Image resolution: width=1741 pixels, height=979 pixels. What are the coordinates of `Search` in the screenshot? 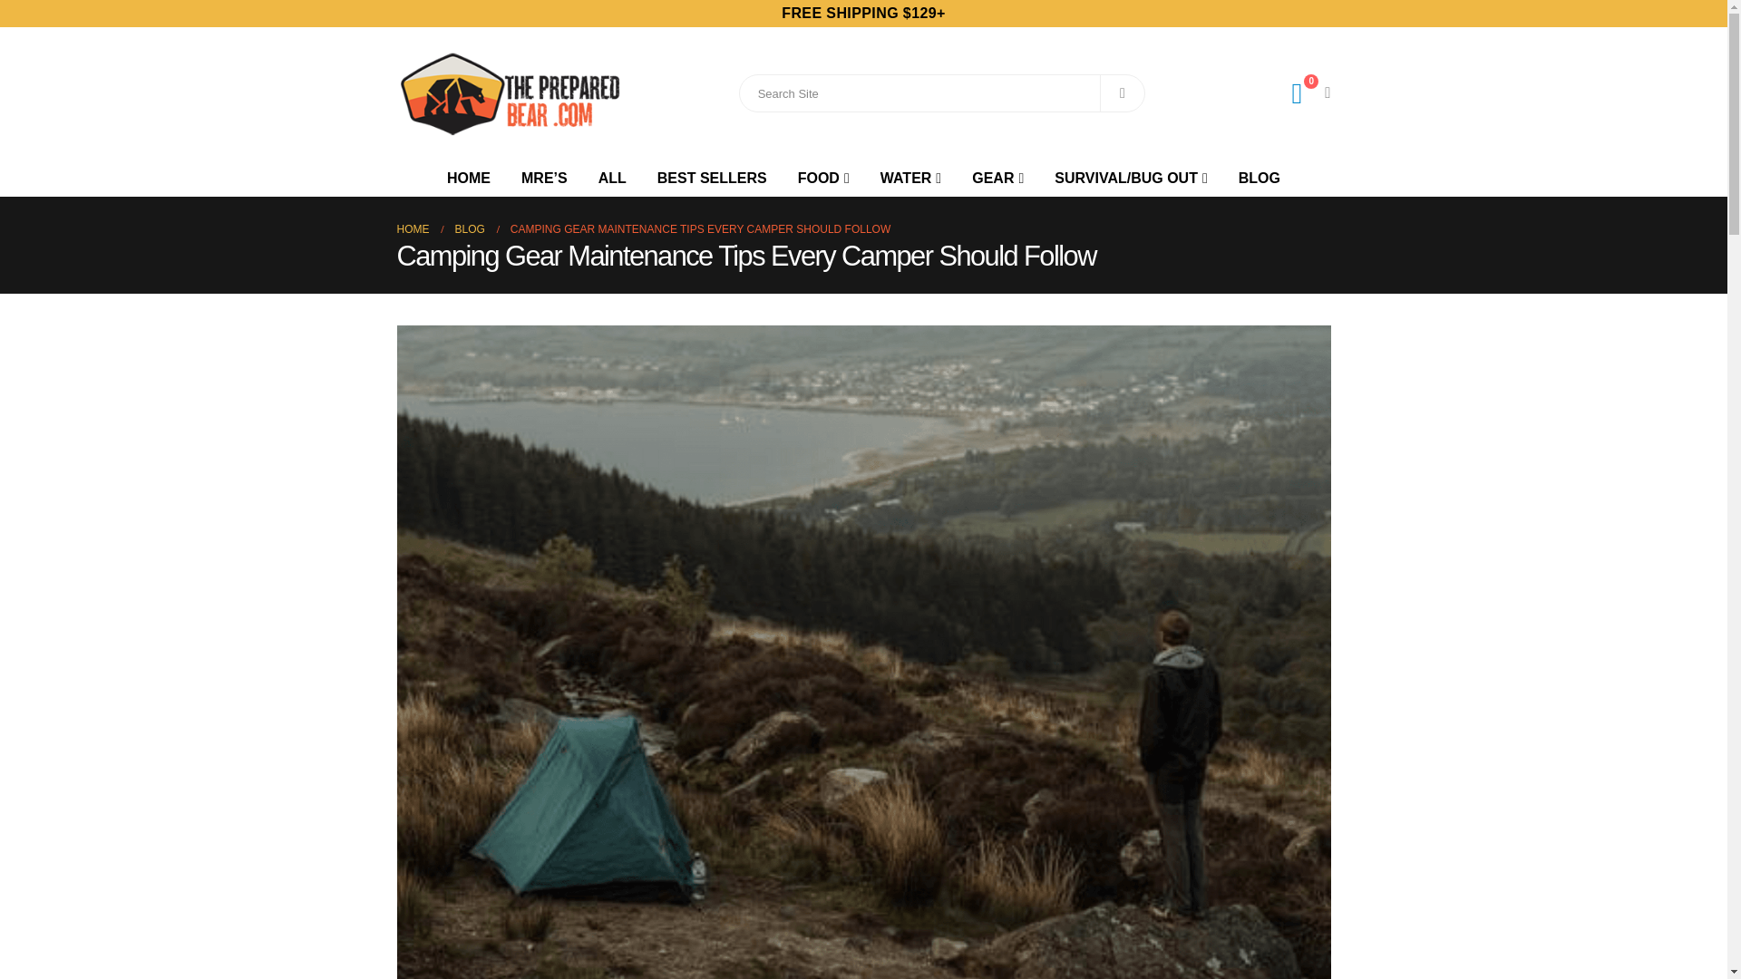 It's located at (1123, 93).